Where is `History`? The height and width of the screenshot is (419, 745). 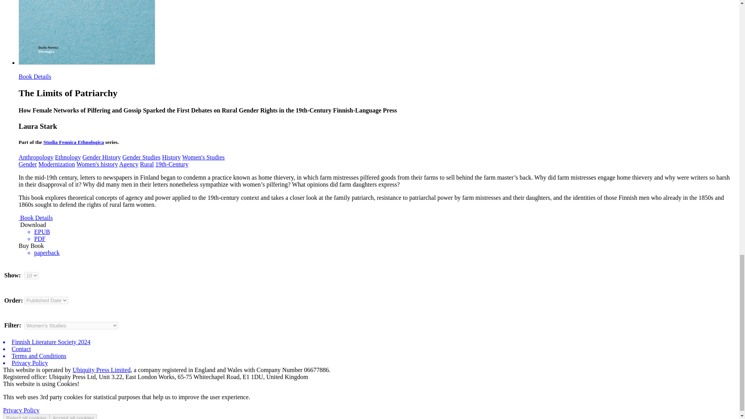 History is located at coordinates (172, 157).